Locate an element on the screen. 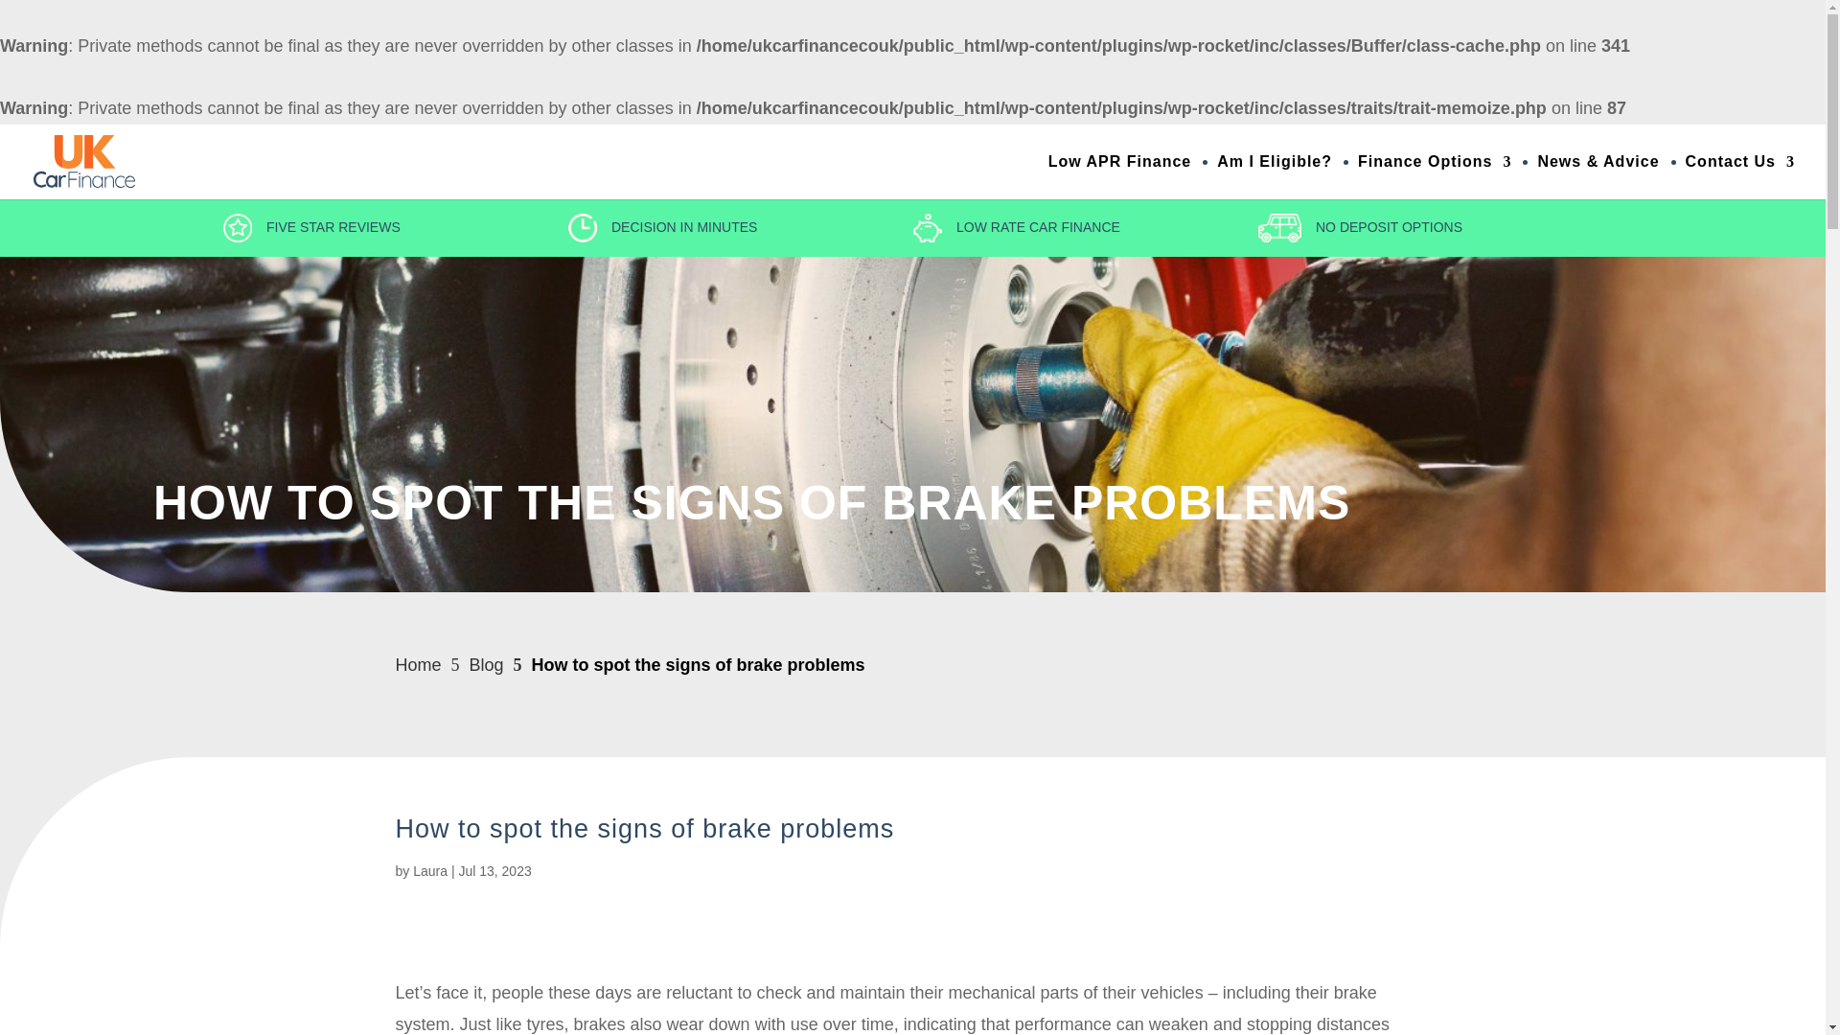 This screenshot has width=1840, height=1035. Posts by Laura is located at coordinates (429, 870).